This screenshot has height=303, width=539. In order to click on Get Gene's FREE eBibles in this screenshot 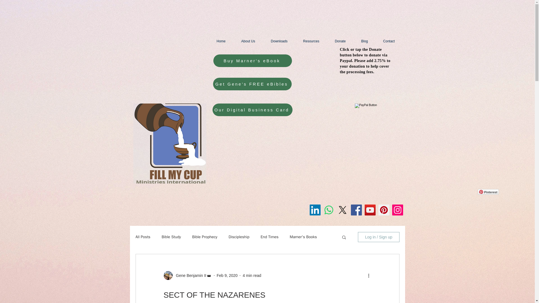, I will do `click(252, 84)`.